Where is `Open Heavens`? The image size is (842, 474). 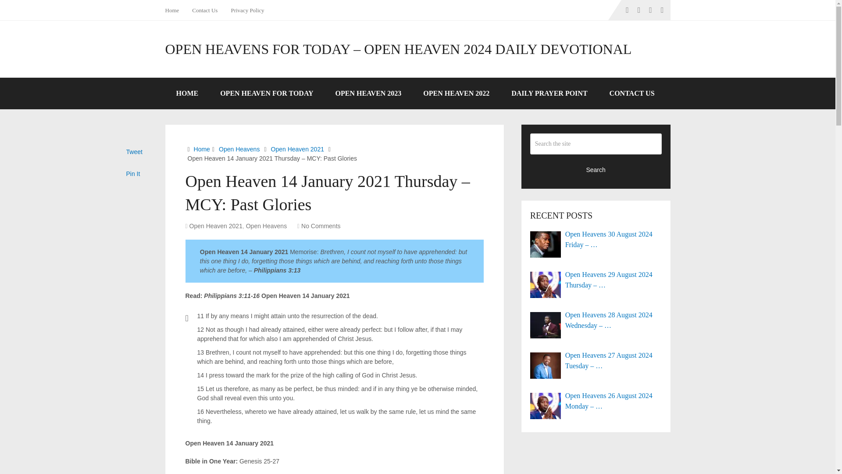 Open Heavens is located at coordinates (239, 149).